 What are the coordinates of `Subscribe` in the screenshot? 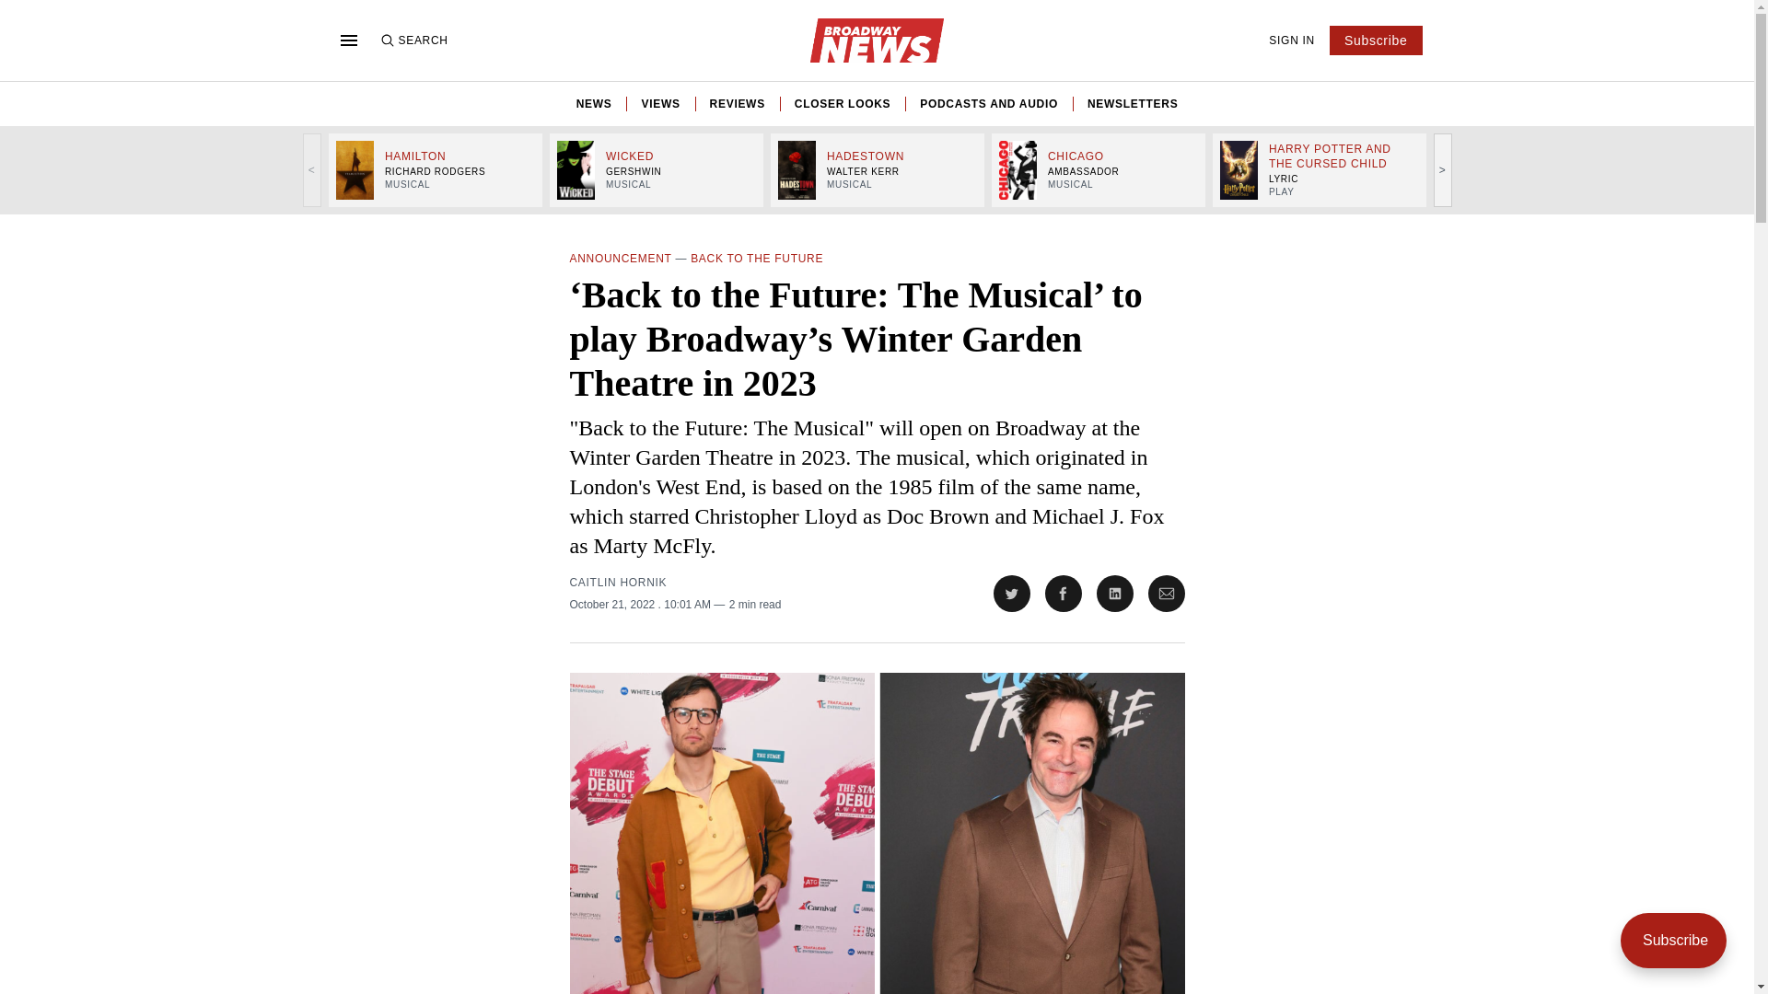 It's located at (1376, 40).